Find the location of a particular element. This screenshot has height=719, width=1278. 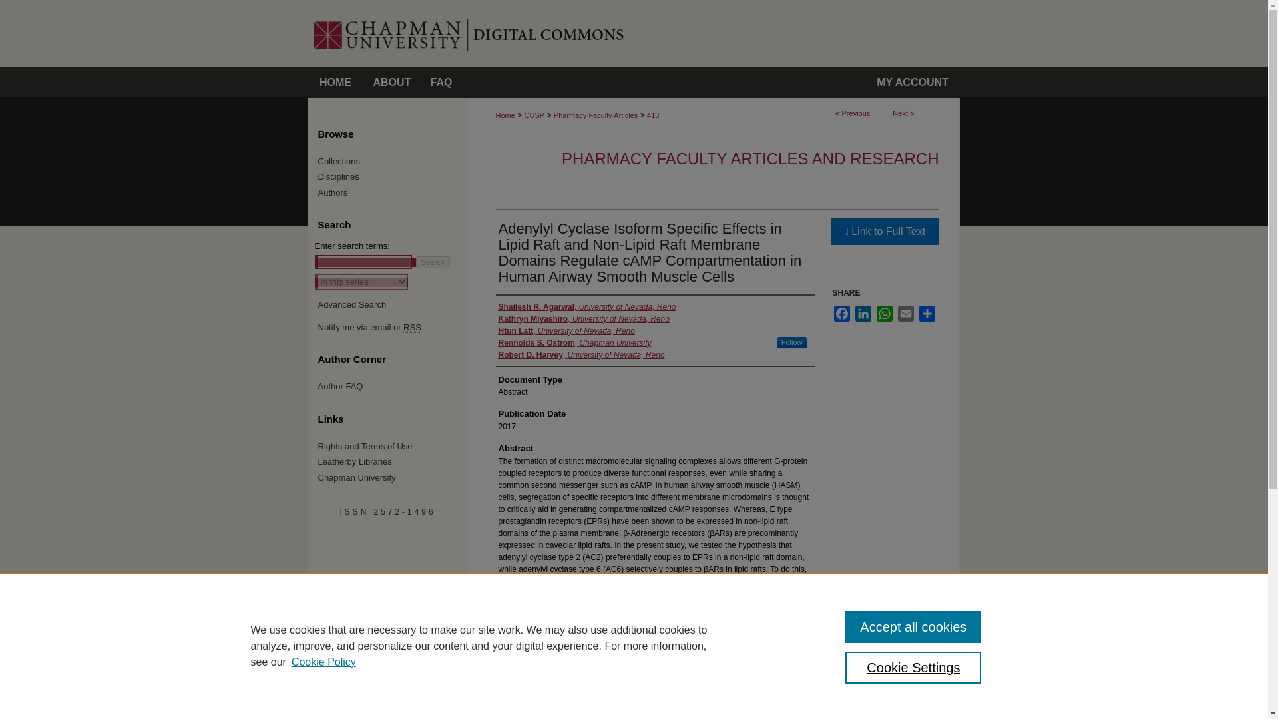

ABOUT is located at coordinates (391, 83).